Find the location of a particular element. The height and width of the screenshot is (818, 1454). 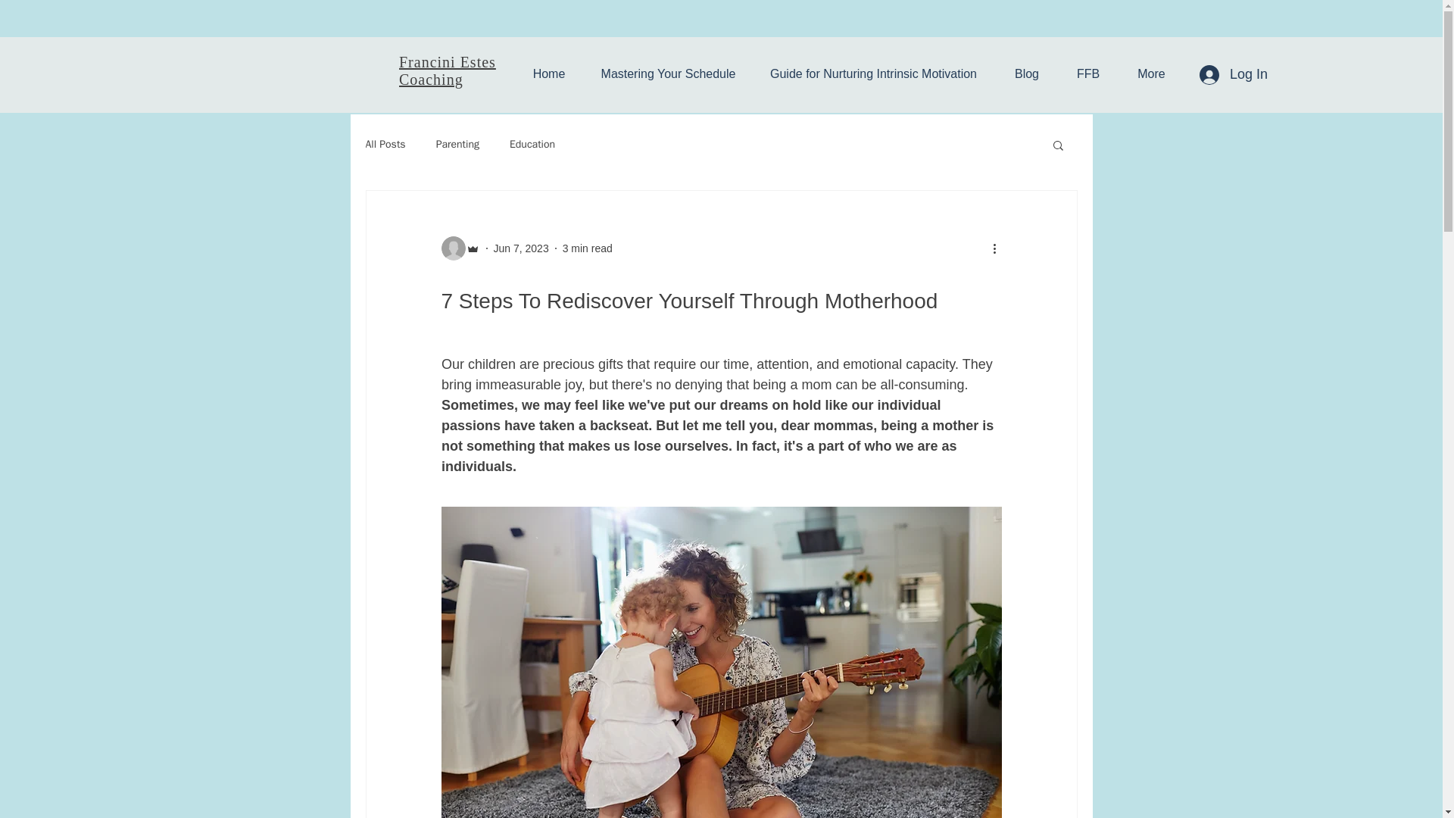

Guide for Nurturing Intrinsic Motivation is located at coordinates (872, 74).